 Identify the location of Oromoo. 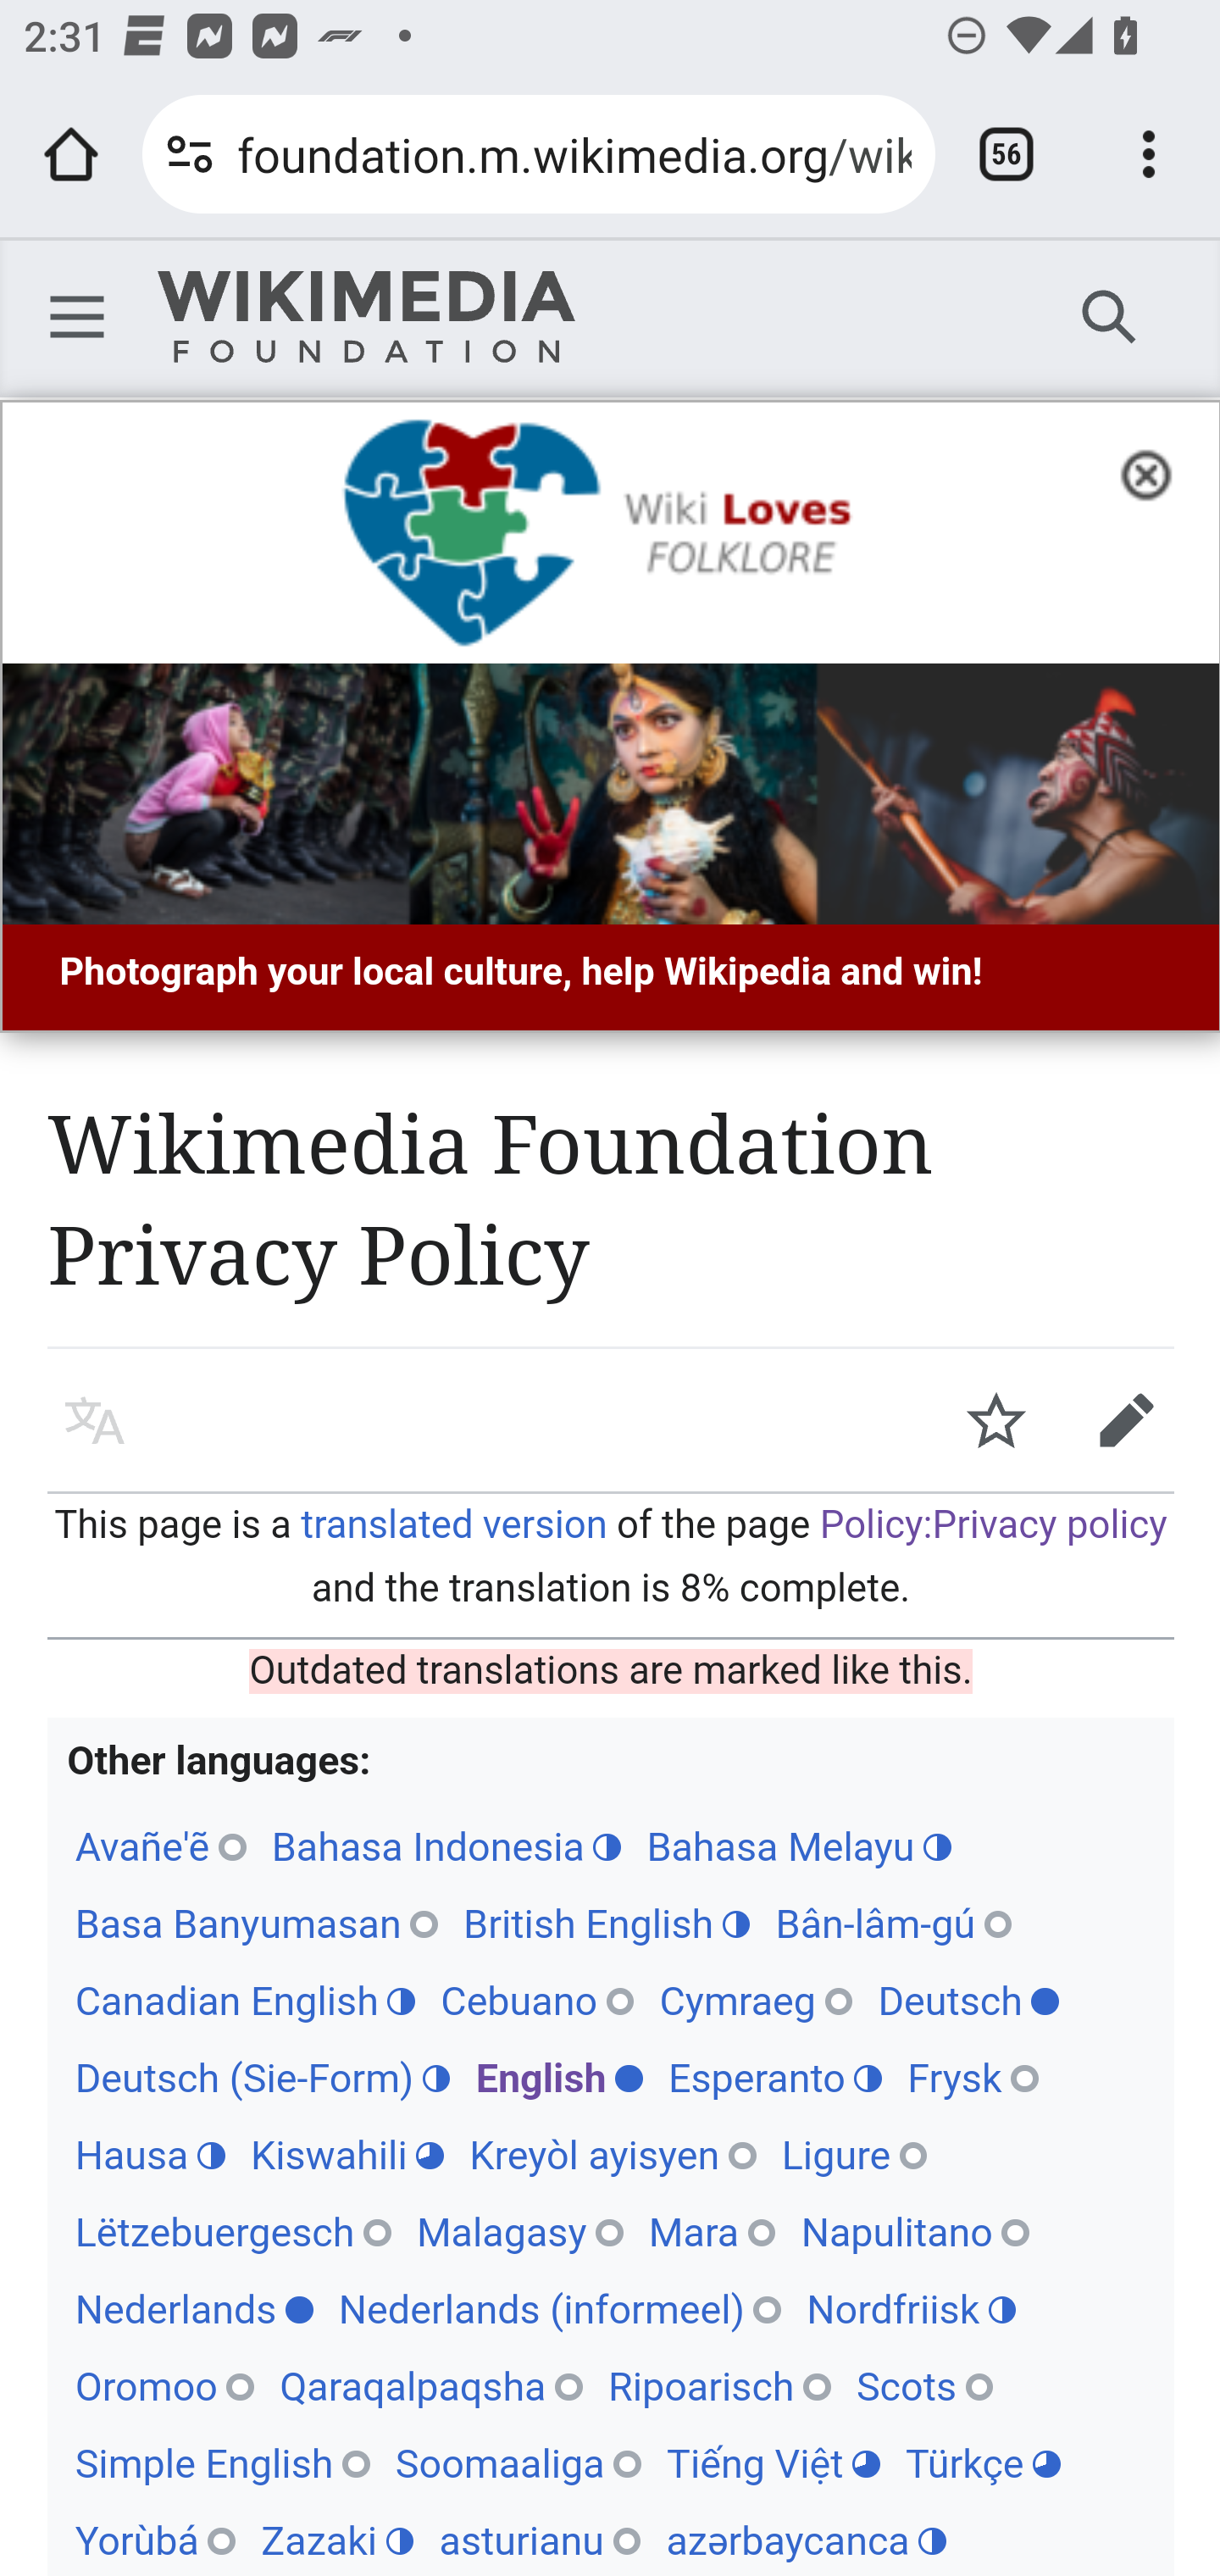
(164, 2388).